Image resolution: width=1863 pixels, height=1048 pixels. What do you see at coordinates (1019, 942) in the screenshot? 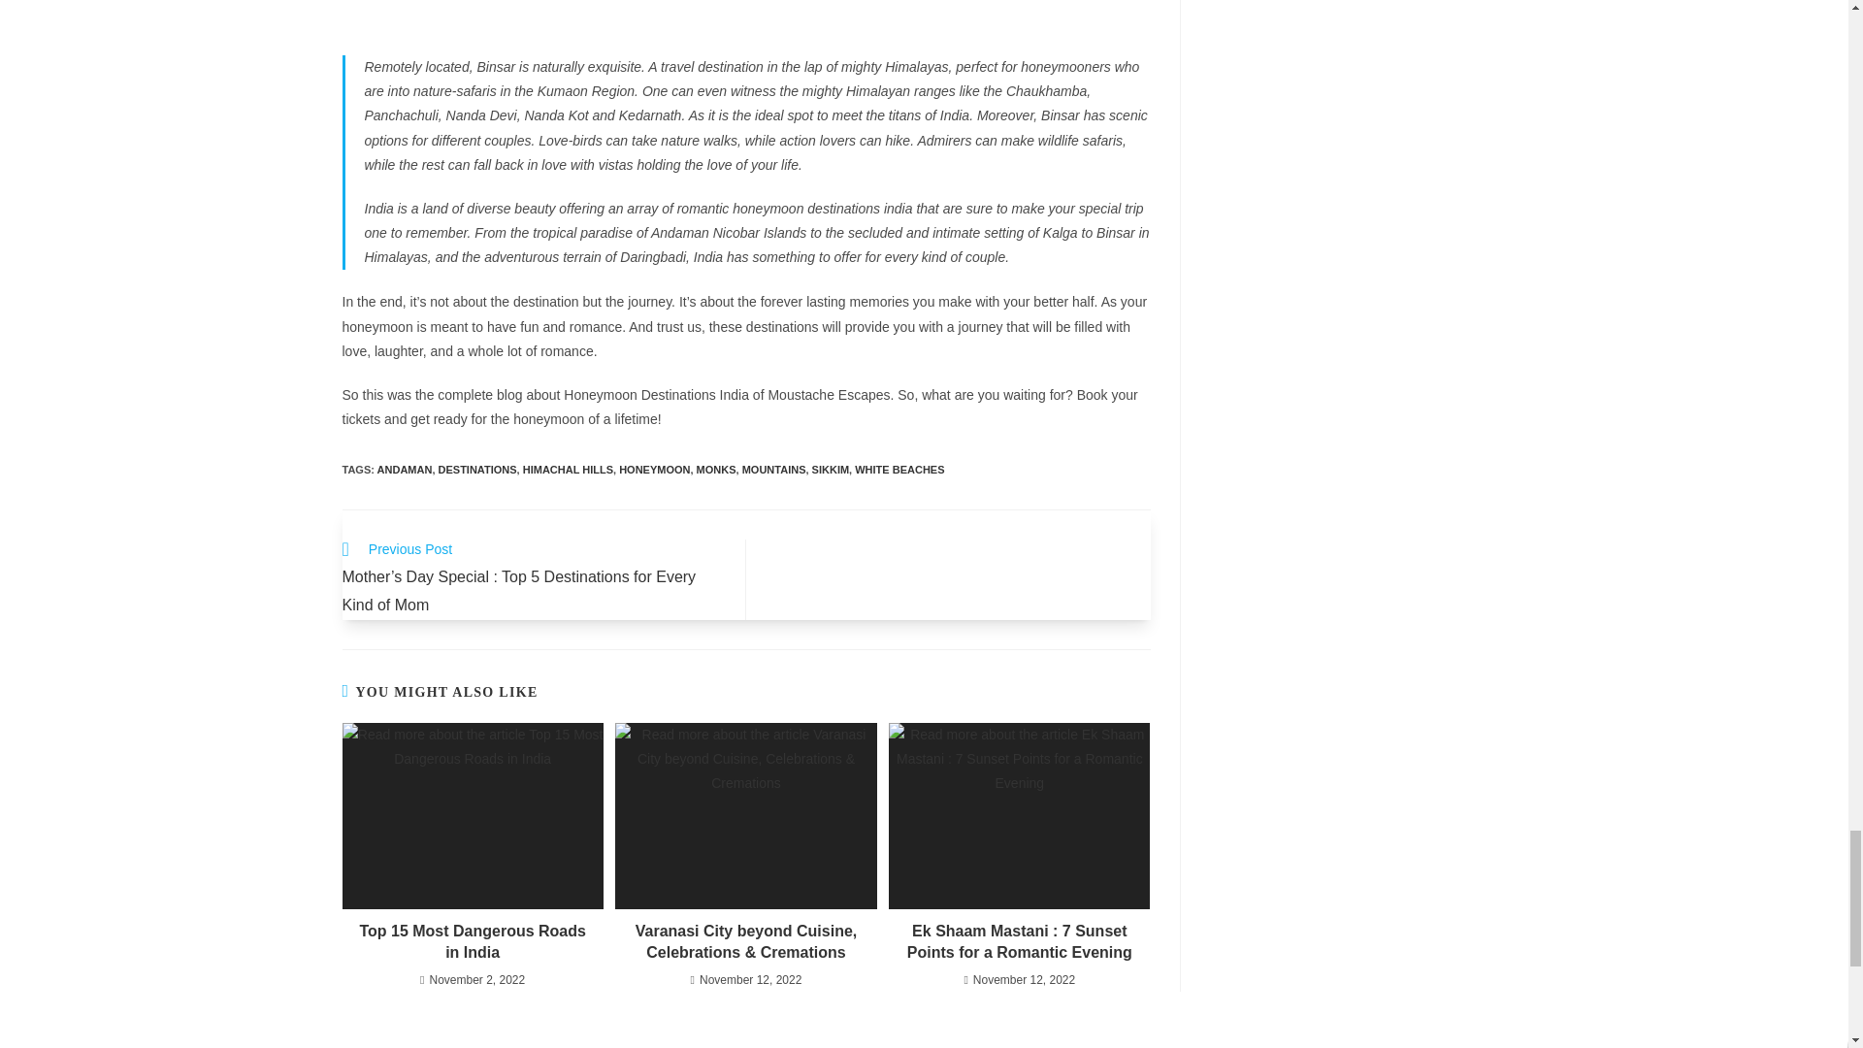
I see `Ek Shaam Mastani : 7 Sunset Points for a Romantic Evening` at bounding box center [1019, 942].